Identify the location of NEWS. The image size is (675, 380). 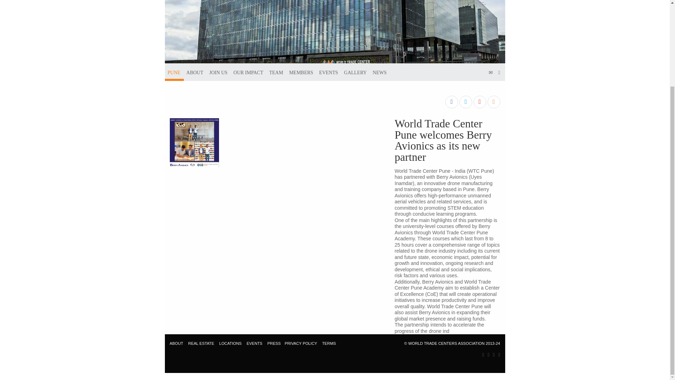
(380, 72).